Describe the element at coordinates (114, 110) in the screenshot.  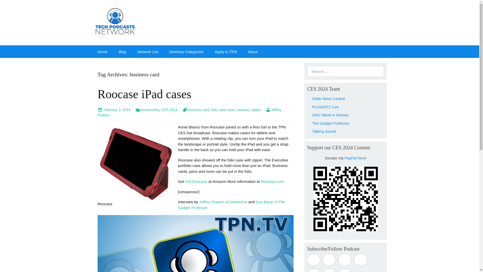
I see `Permalink to Roocase iPad cases` at that location.